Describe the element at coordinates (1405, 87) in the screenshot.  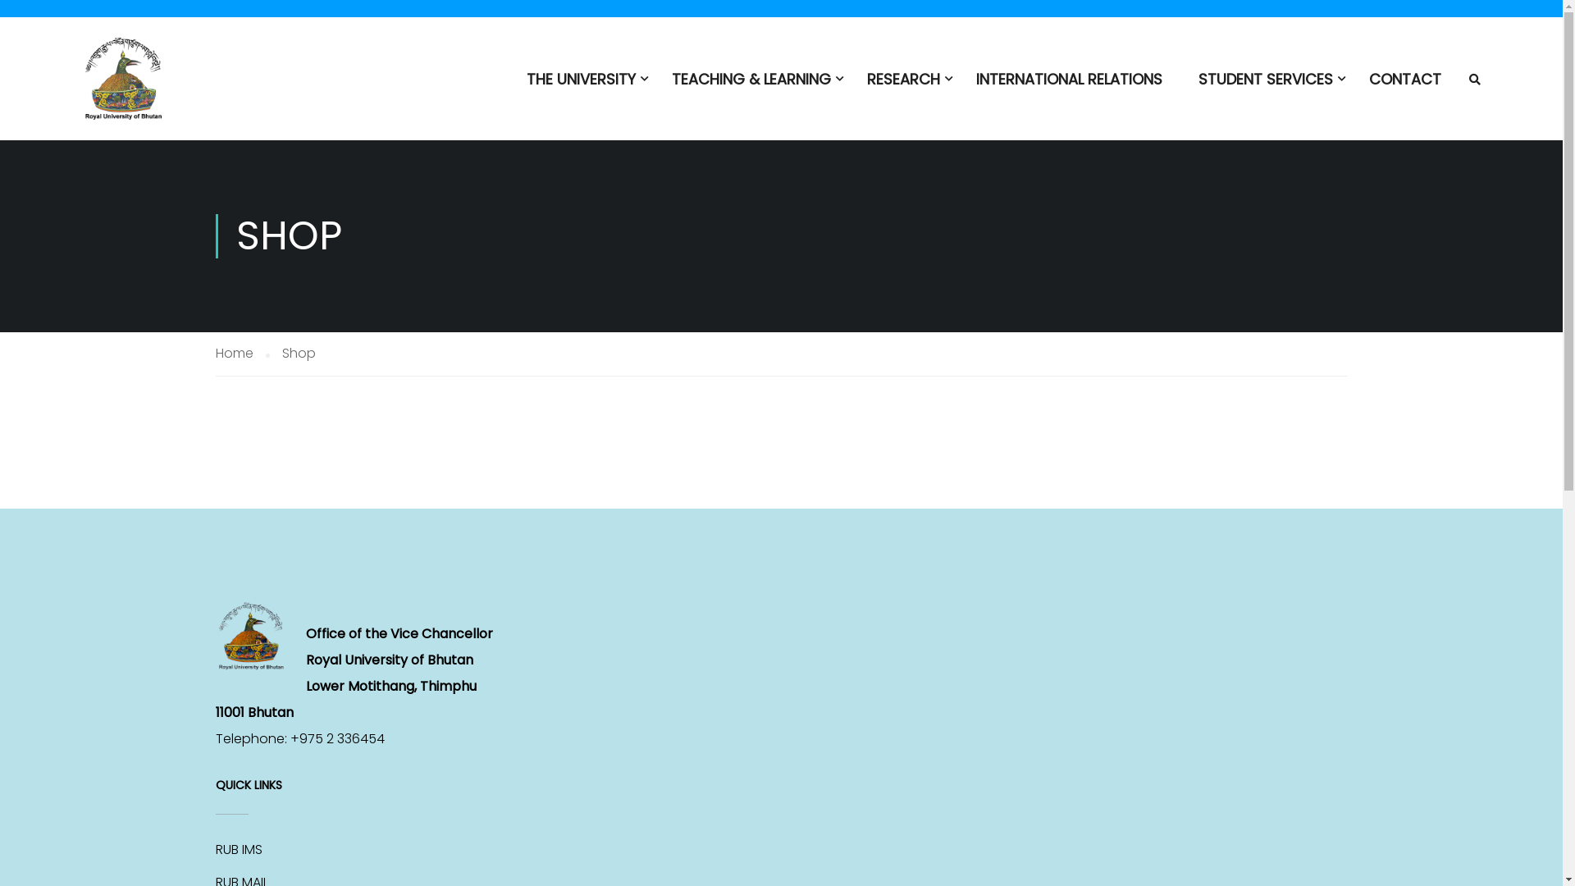
I see `CONTACT` at that location.